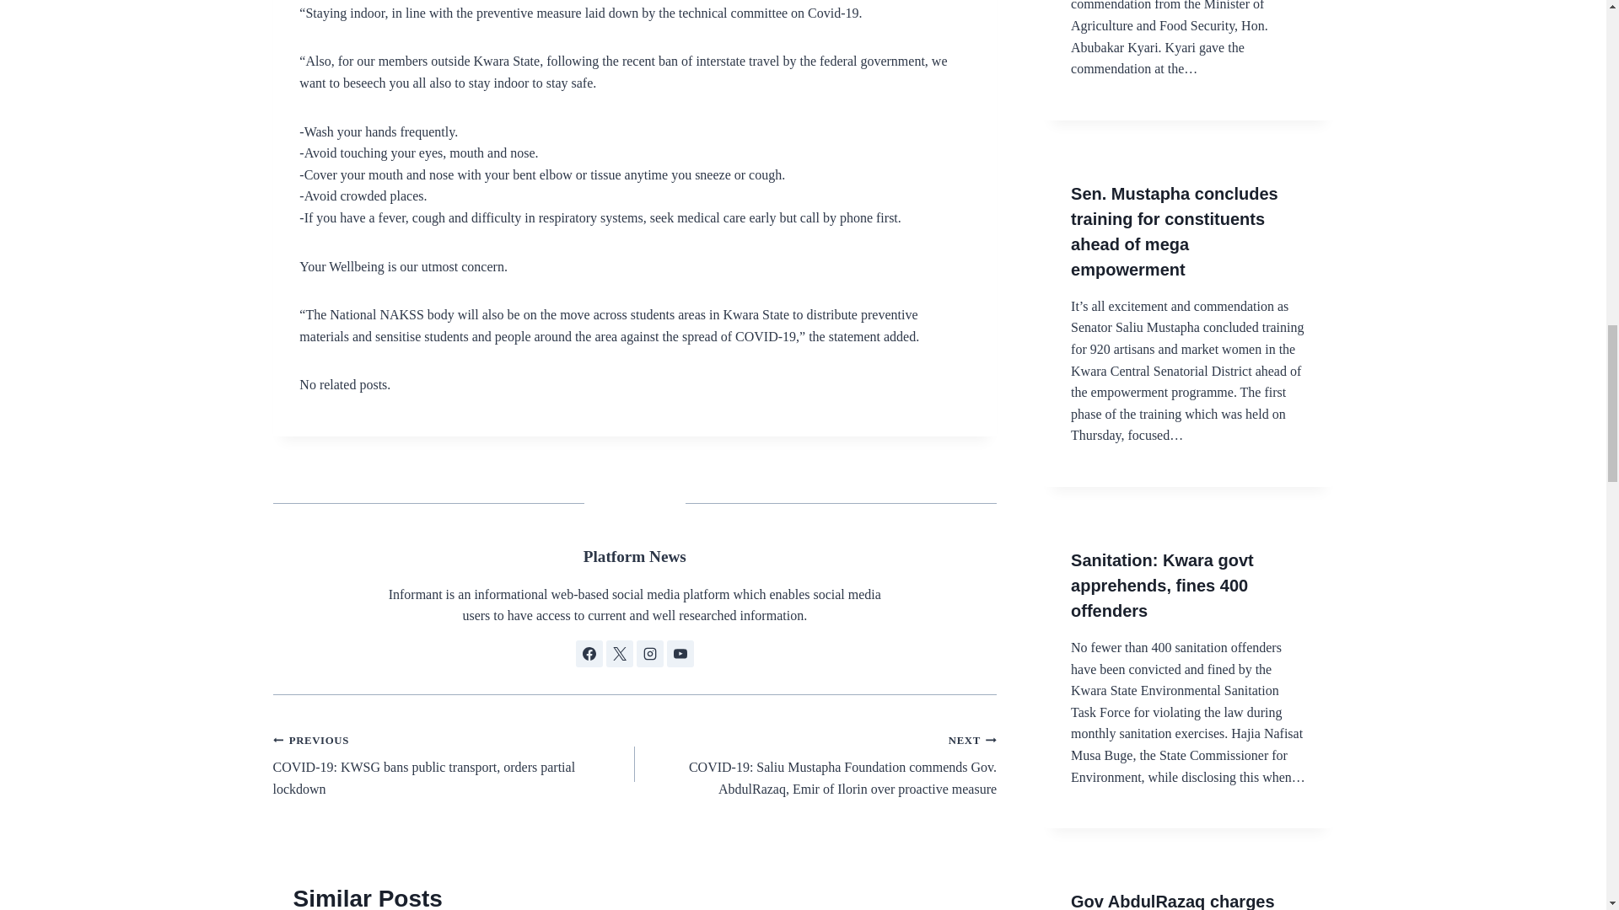  What do you see at coordinates (634, 556) in the screenshot?
I see `Platform News` at bounding box center [634, 556].